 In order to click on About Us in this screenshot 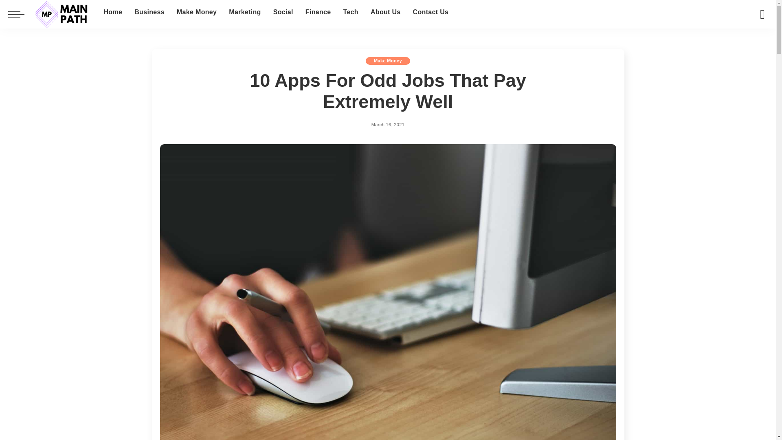, I will do `click(385, 12)`.